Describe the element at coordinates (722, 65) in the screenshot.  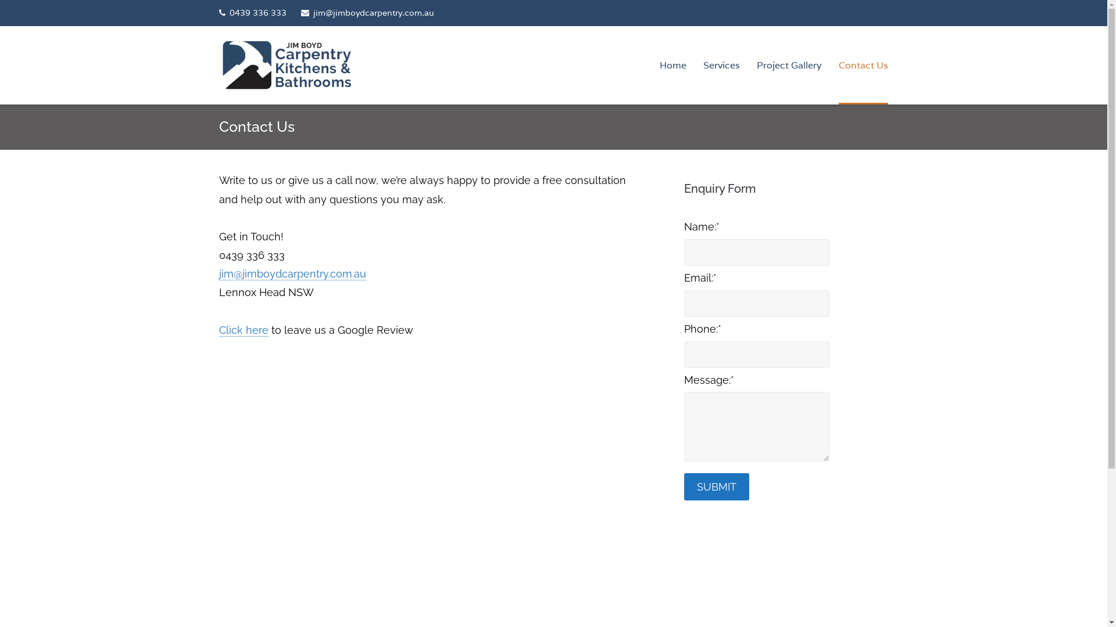
I see `Services` at that location.